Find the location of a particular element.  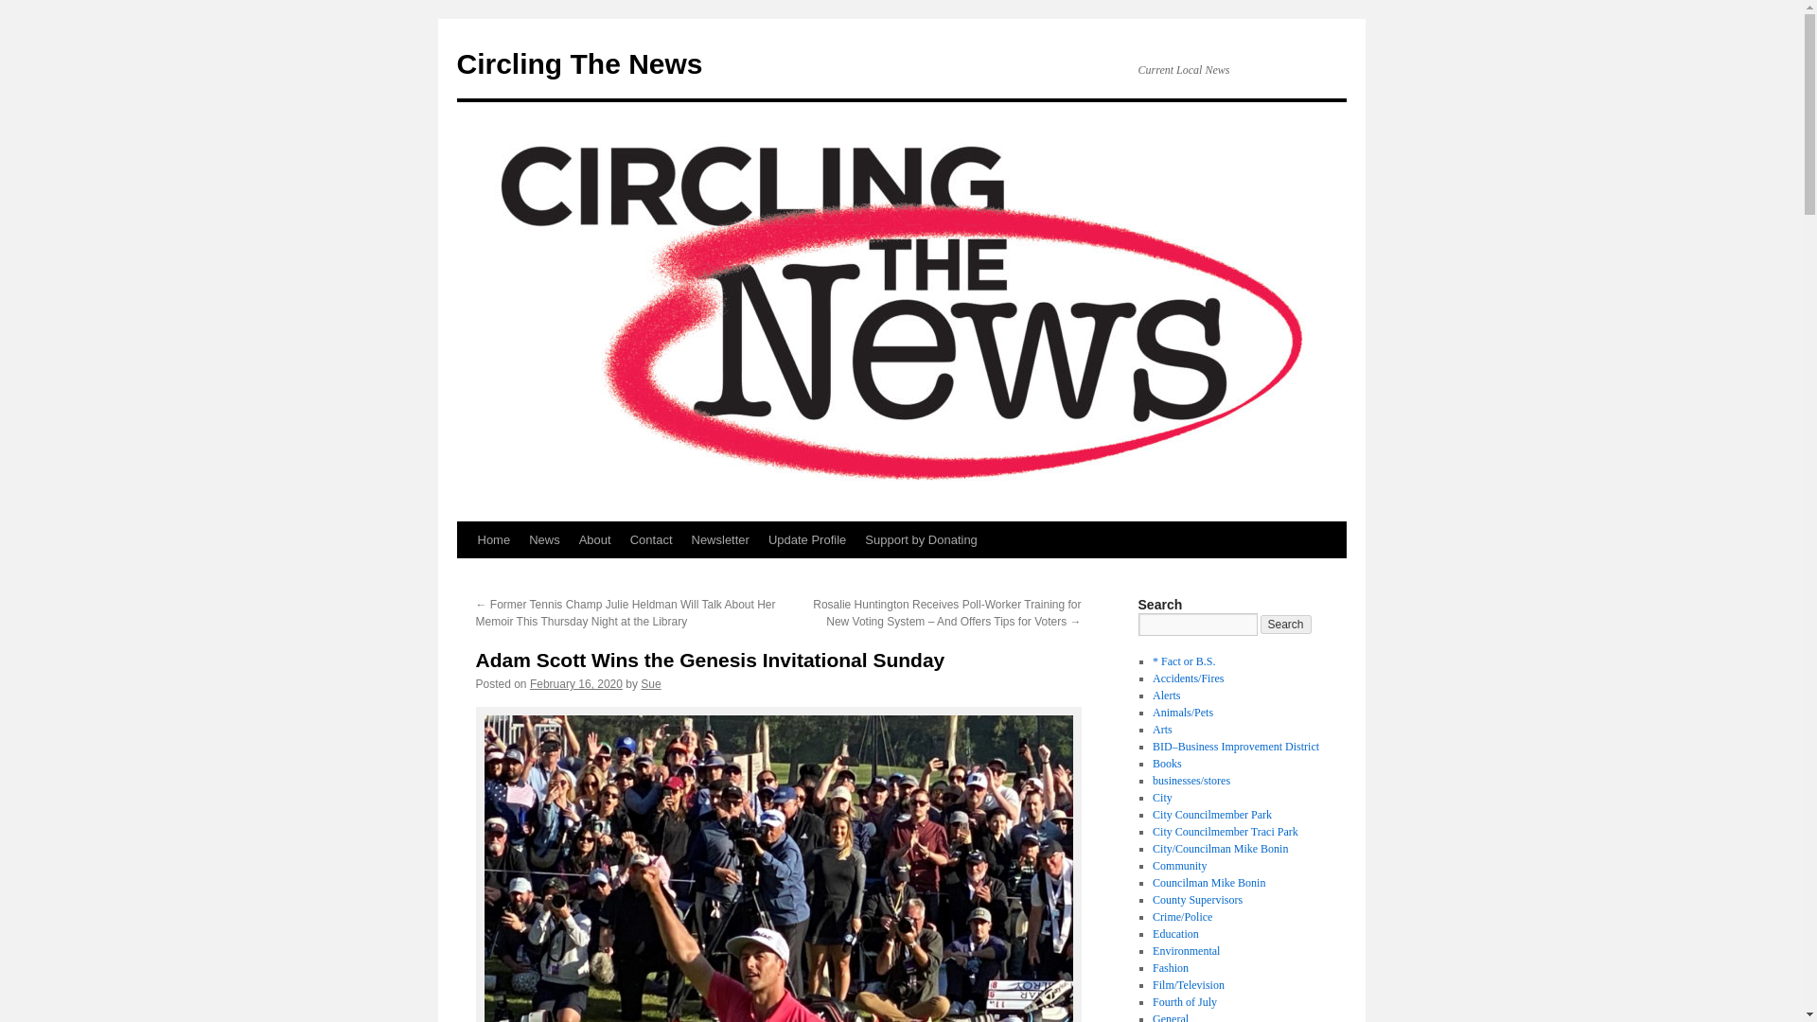

Update Profile is located at coordinates (807, 539).